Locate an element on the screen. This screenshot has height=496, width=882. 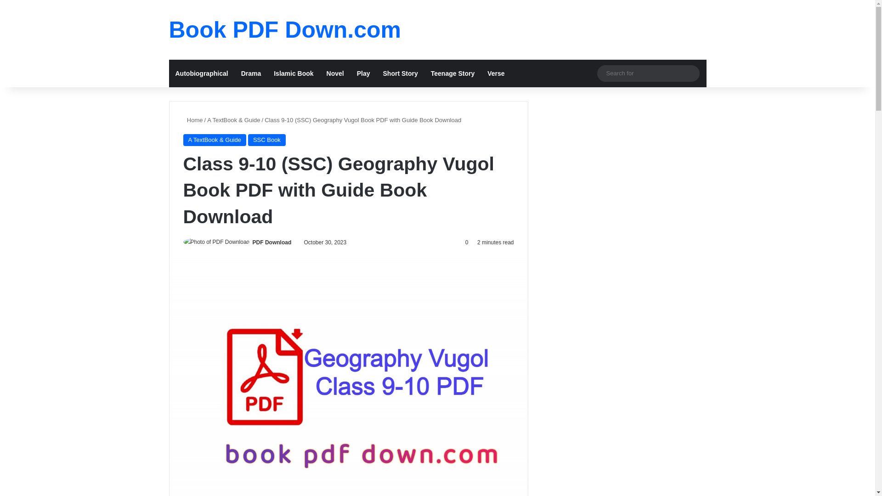
Book PDF Down.com is located at coordinates (285, 29).